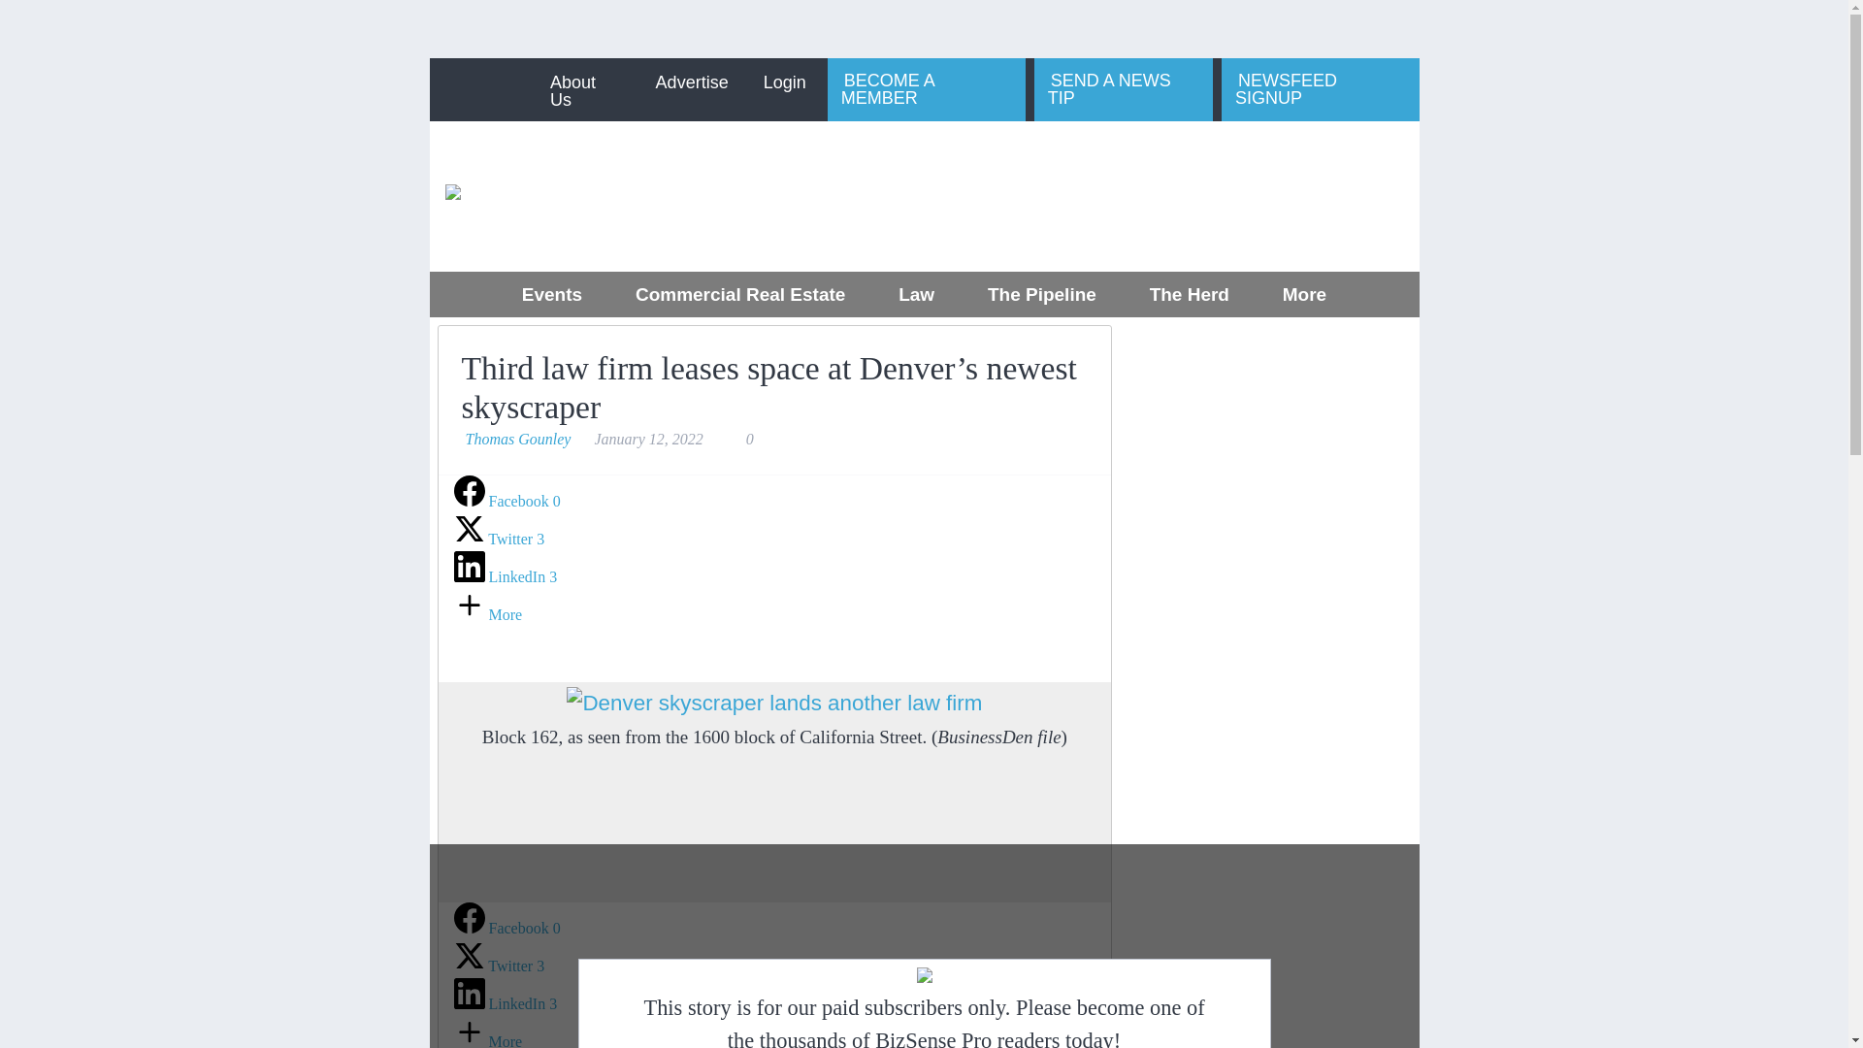  I want to click on About Us, so click(586, 90).